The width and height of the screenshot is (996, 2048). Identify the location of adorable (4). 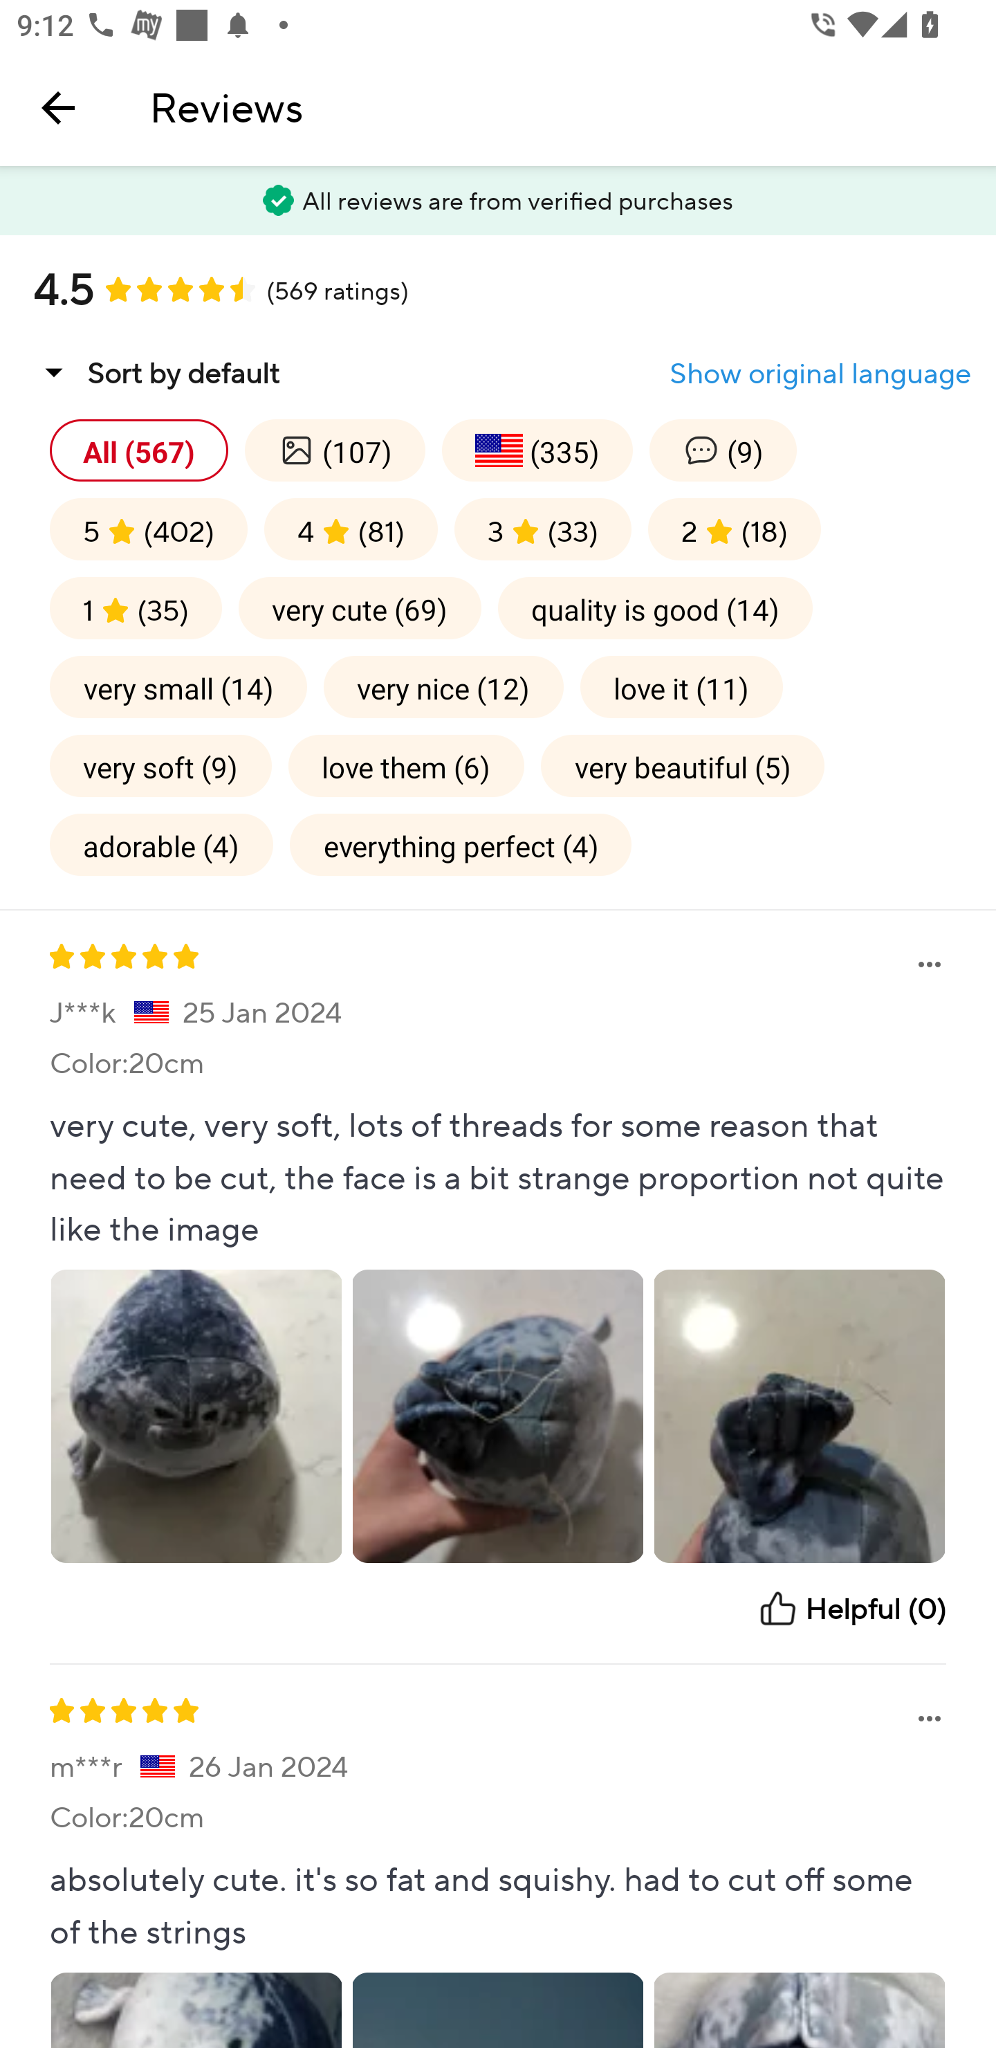
(161, 844).